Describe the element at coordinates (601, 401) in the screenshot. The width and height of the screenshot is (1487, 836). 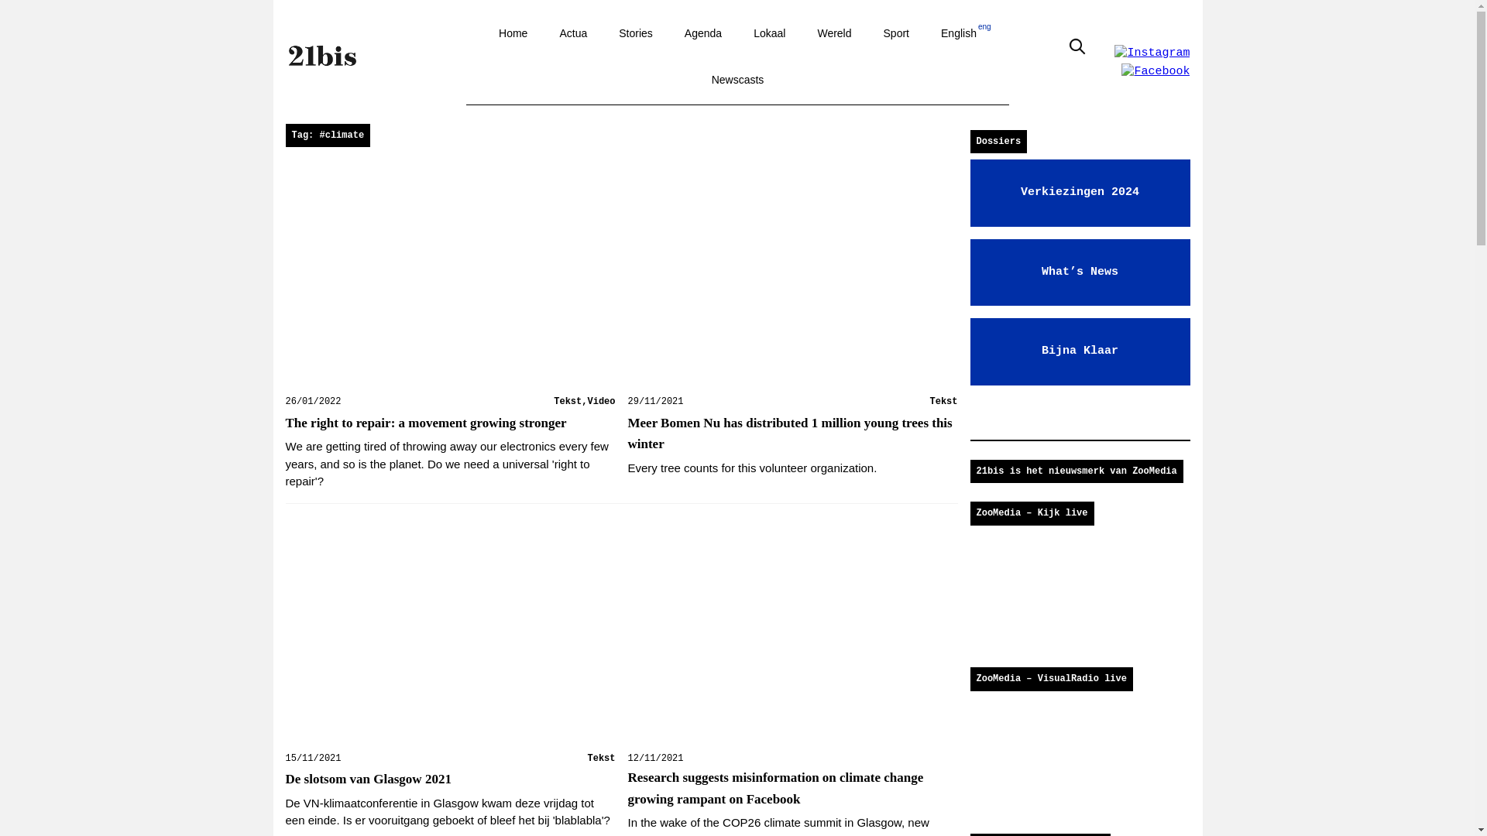
I see `Video` at that location.